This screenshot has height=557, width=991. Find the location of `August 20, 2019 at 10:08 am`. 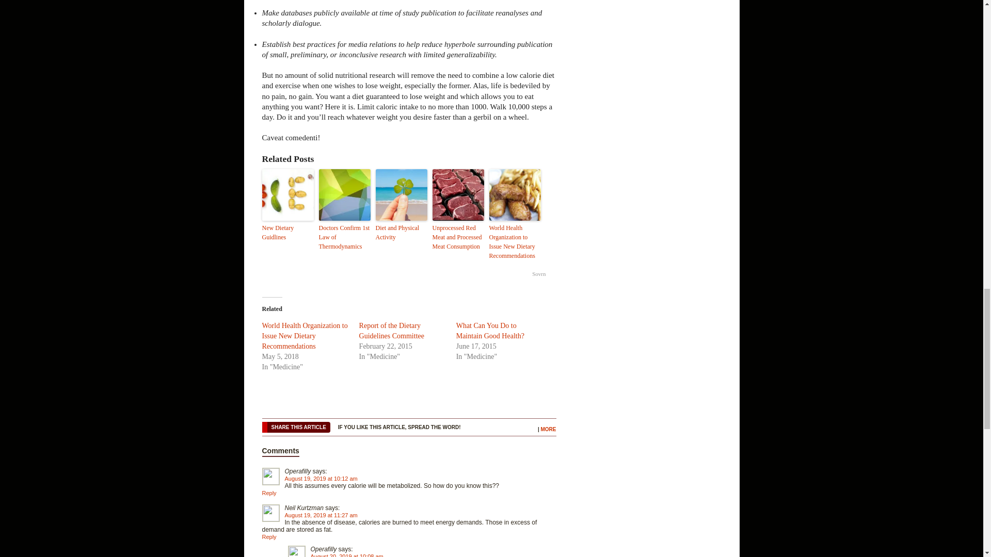

August 20, 2019 at 10:08 am is located at coordinates (347, 555).